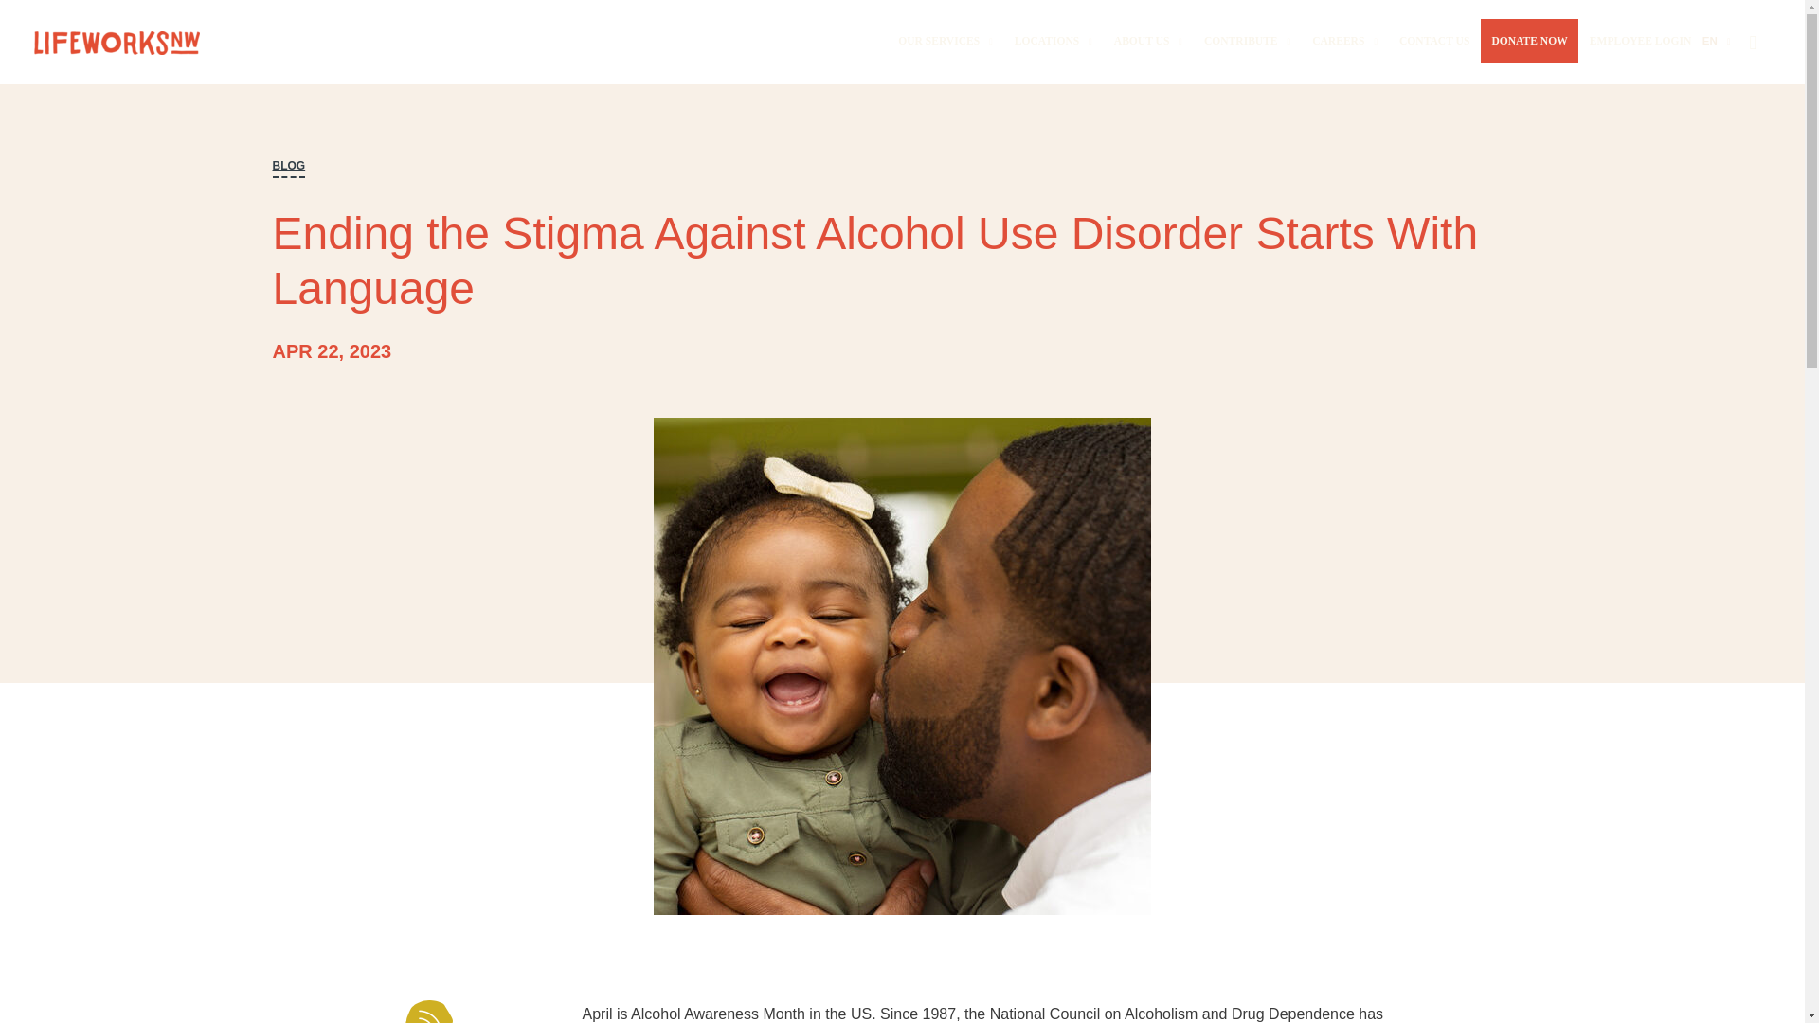  I want to click on ABOUT US, so click(1147, 40).